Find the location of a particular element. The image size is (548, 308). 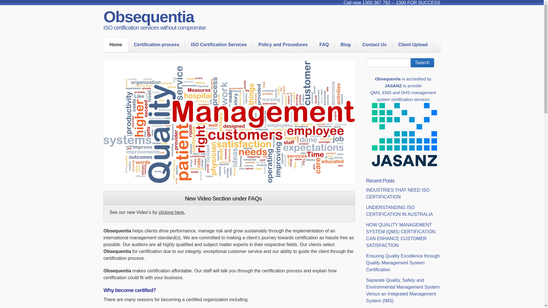

INDUSTRIES THAT NEED ISO CERTIFICATION is located at coordinates (398, 193).